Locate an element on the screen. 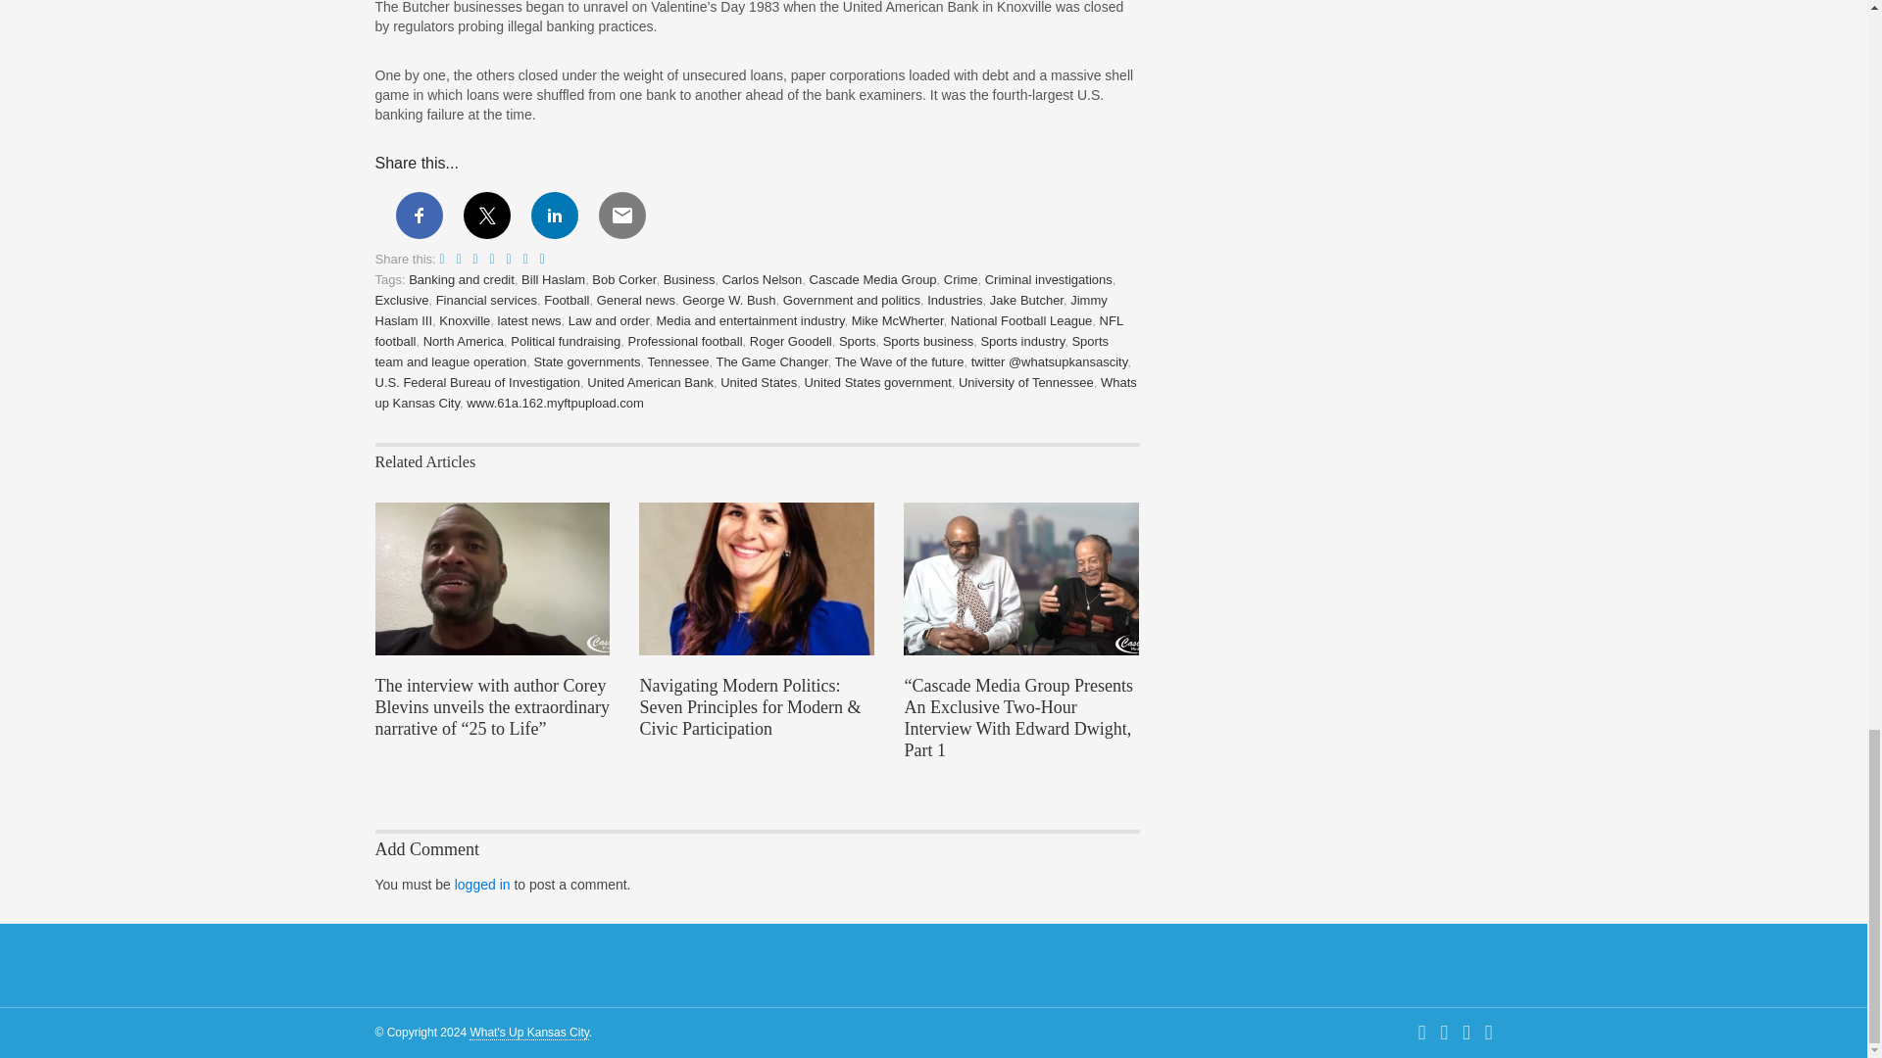 This screenshot has height=1058, width=1882. Exclusive is located at coordinates (402, 300).